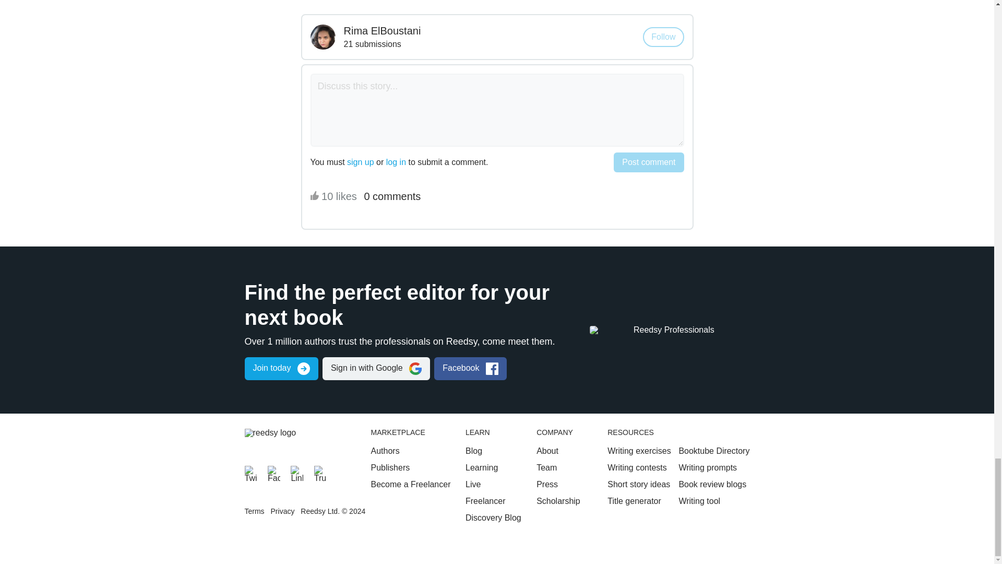 The image size is (1002, 564). What do you see at coordinates (281, 368) in the screenshot?
I see `Sign up` at bounding box center [281, 368].